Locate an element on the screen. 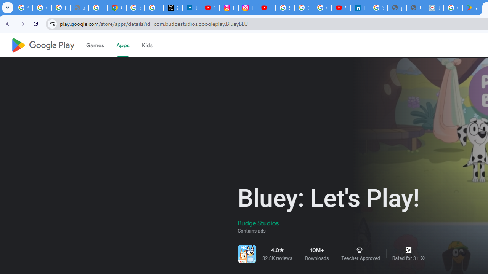 The width and height of the screenshot is (488, 274). Sign in - Google Accounts is located at coordinates (285, 8).